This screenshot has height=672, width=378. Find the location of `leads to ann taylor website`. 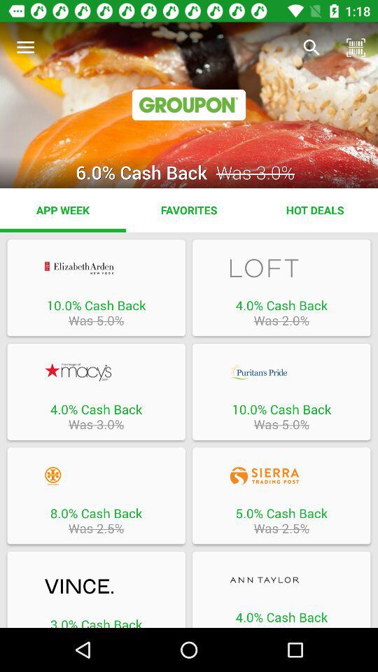

leads to ann taylor website is located at coordinates (281, 580).